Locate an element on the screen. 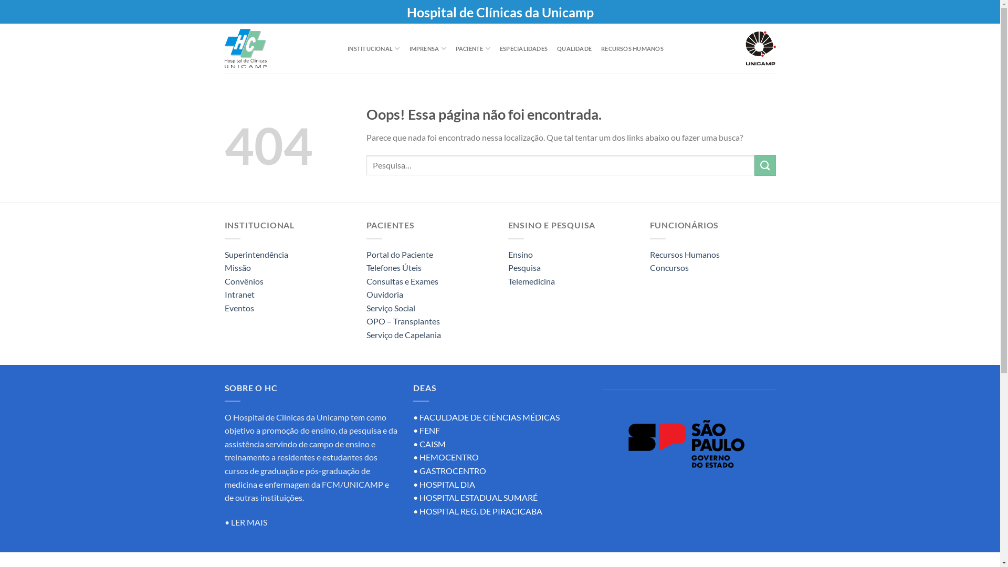 This screenshot has height=567, width=1008. Ouvidoria is located at coordinates (385, 294).